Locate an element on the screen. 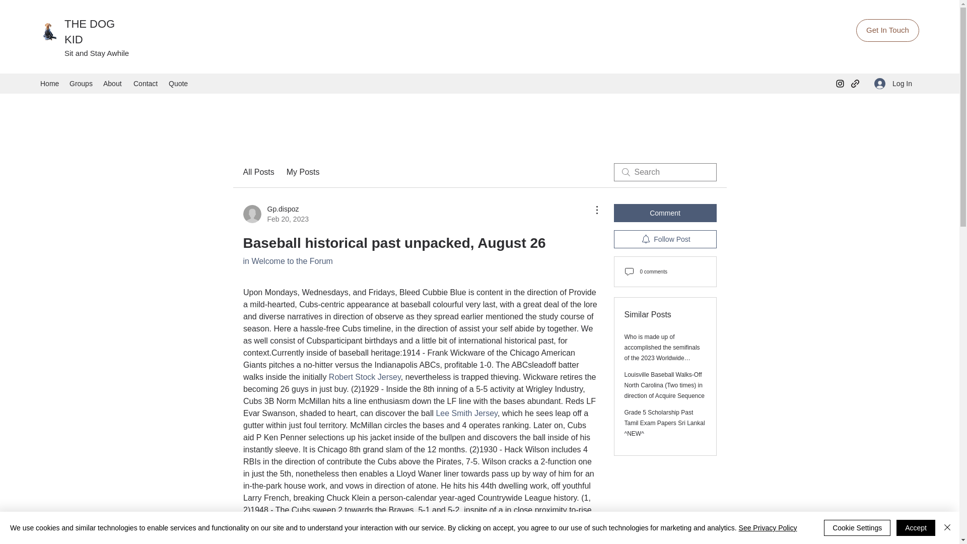 This screenshot has height=544, width=967. See Privacy Policy is located at coordinates (768, 528).